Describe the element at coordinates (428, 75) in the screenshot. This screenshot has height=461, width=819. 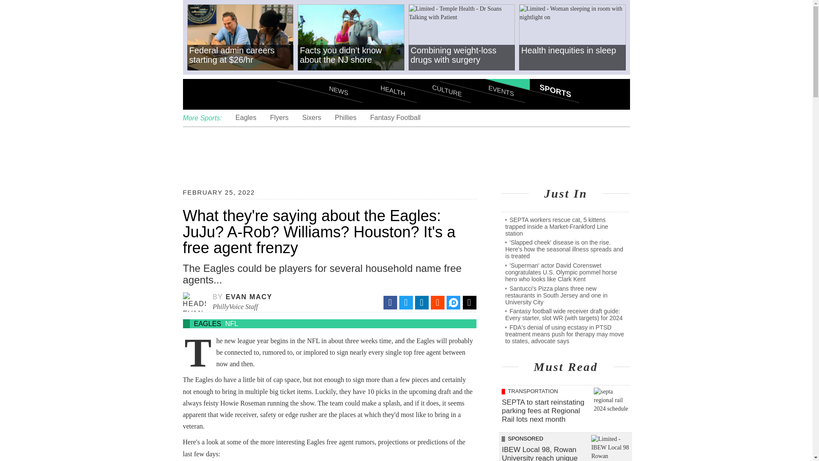
I see `CULTURE` at that location.